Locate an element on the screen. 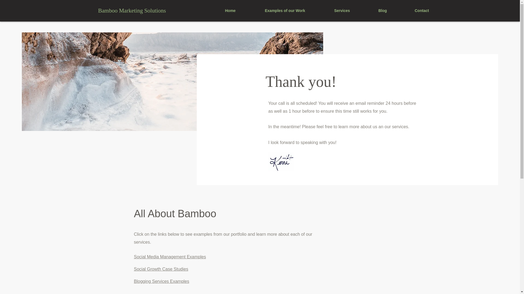 This screenshot has height=294, width=524. Social Media Management Examples is located at coordinates (170, 257).